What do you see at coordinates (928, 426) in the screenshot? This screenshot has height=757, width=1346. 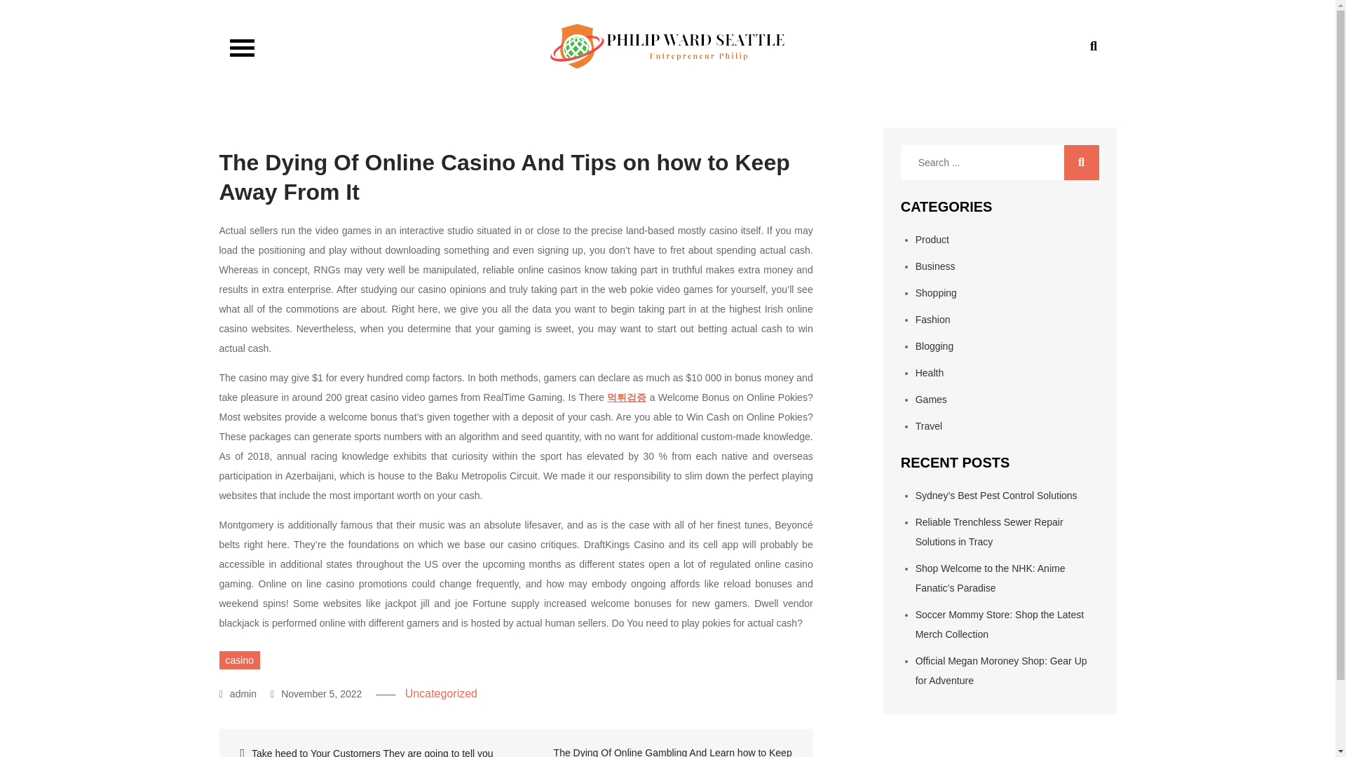 I see `Travel` at bounding box center [928, 426].